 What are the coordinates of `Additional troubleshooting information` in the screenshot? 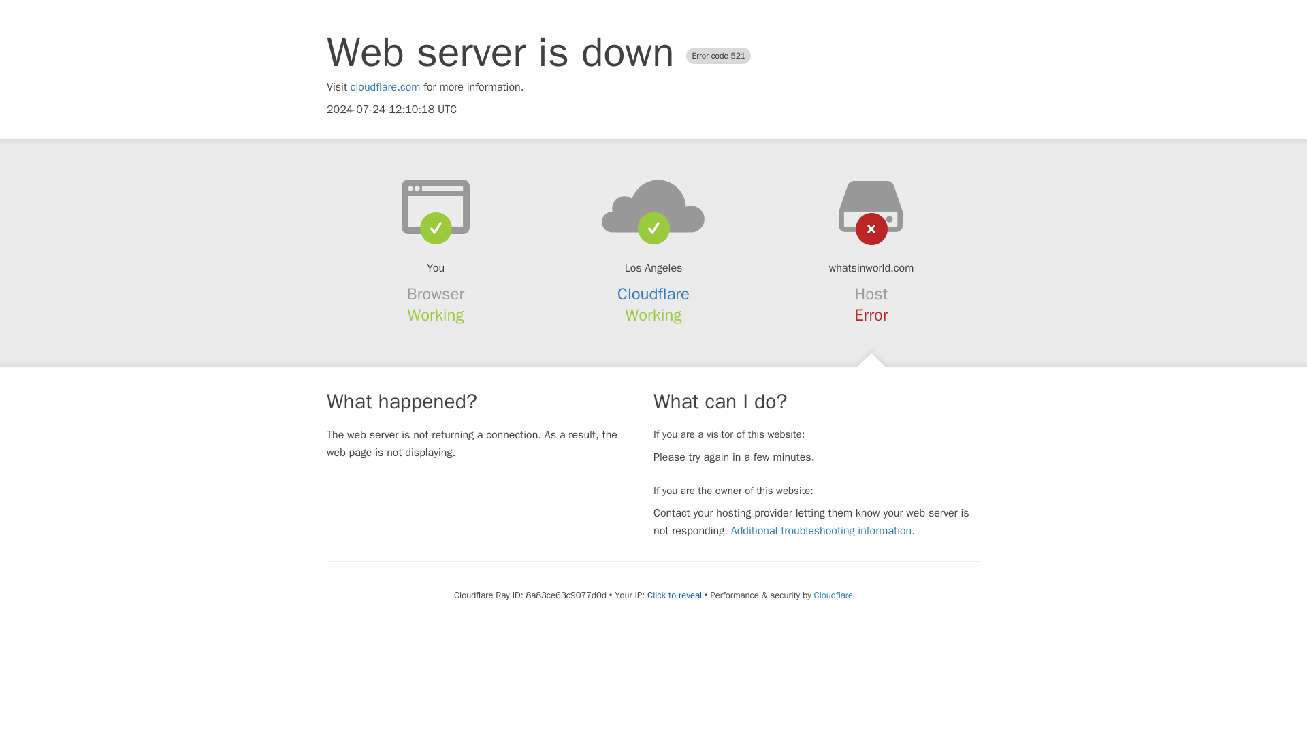 It's located at (821, 531).